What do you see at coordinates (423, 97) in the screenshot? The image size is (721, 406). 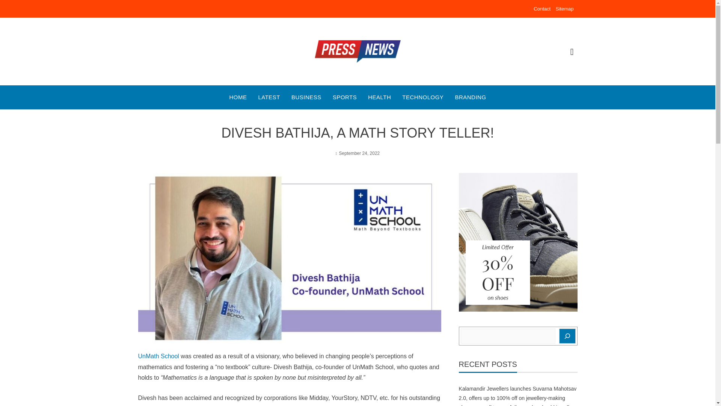 I see `TECHNOLOGY` at bounding box center [423, 97].